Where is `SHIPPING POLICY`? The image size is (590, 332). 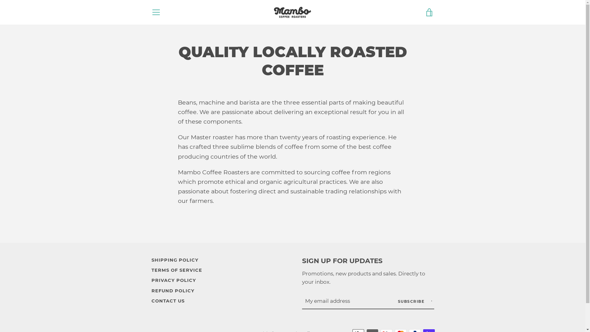
SHIPPING POLICY is located at coordinates (175, 260).